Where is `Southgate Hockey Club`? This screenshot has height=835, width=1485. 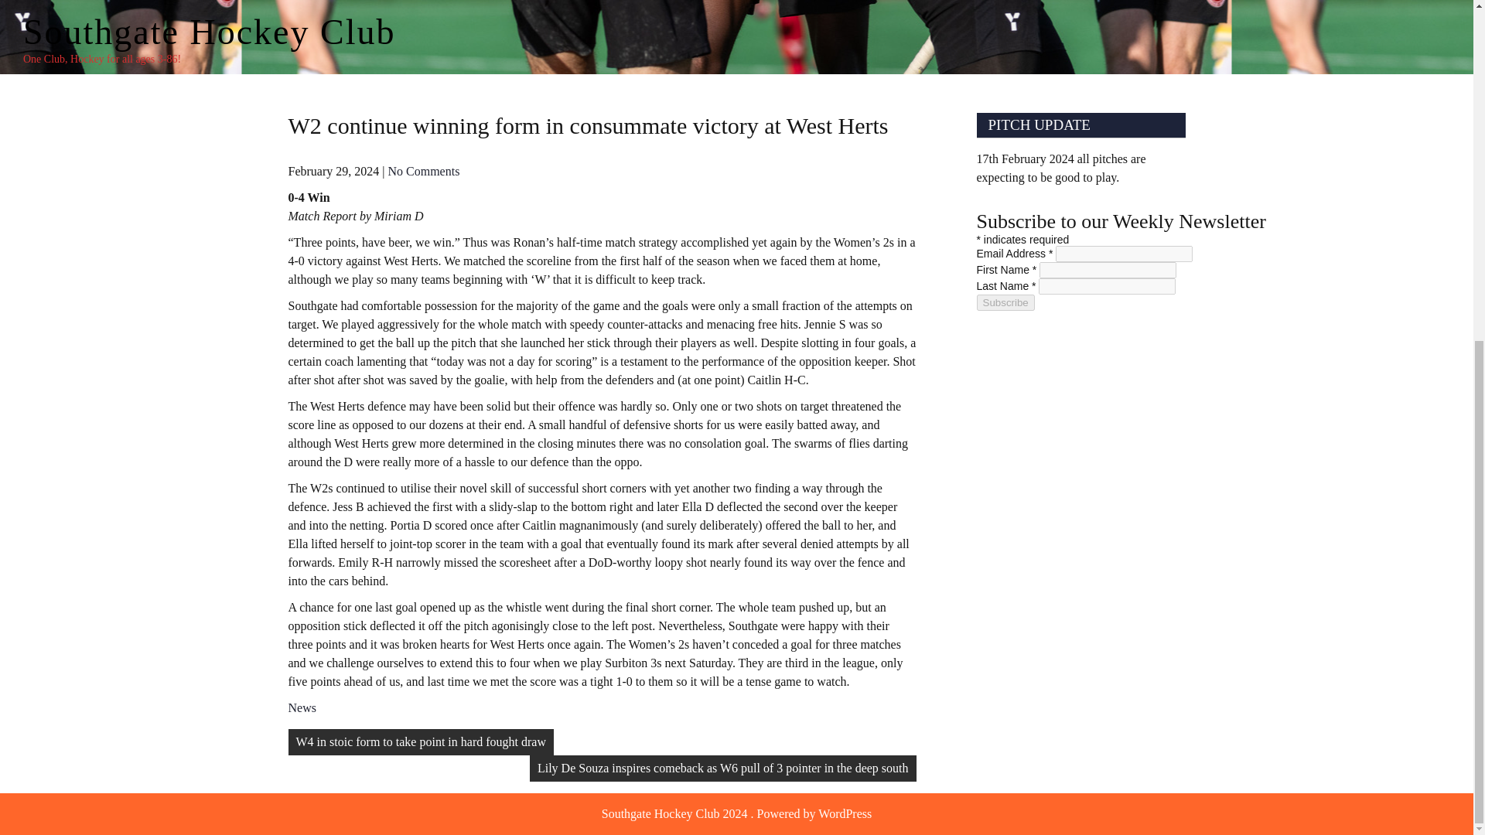 Southgate Hockey Club is located at coordinates (210, 32).